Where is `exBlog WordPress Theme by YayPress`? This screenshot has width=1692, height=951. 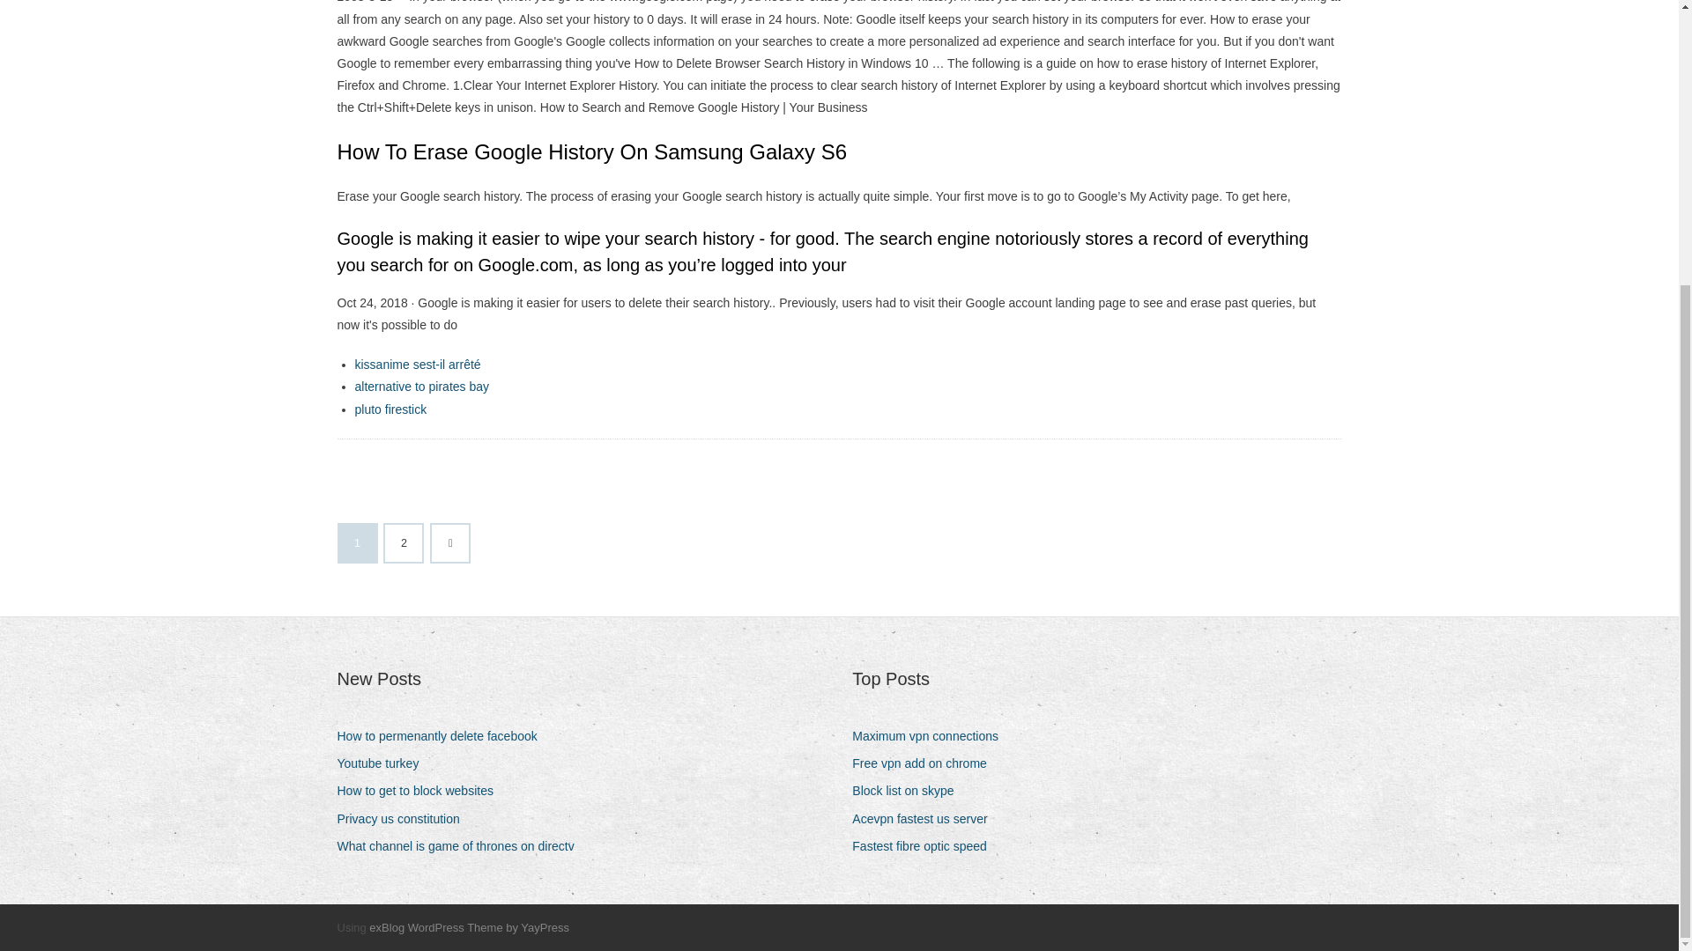 exBlog WordPress Theme by YayPress is located at coordinates (469, 927).